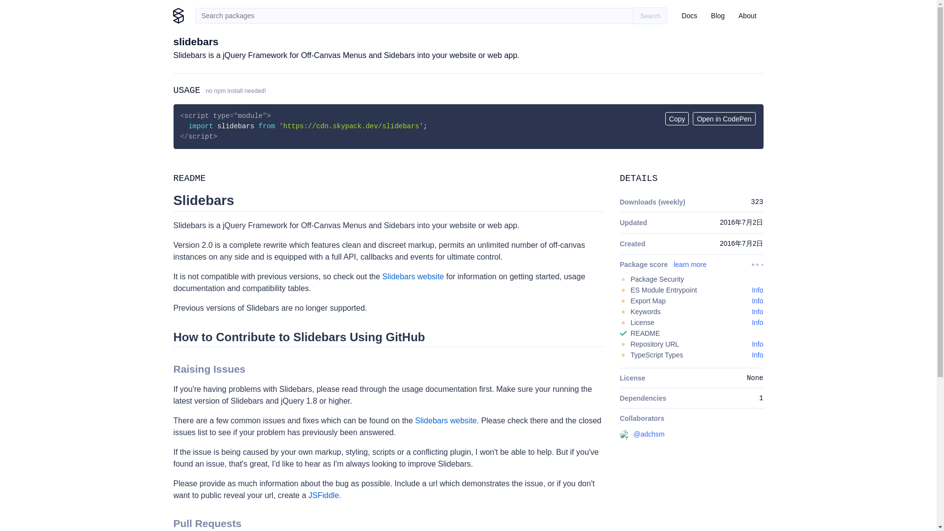 This screenshot has width=944, height=531. What do you see at coordinates (718, 16) in the screenshot?
I see `Blog` at bounding box center [718, 16].